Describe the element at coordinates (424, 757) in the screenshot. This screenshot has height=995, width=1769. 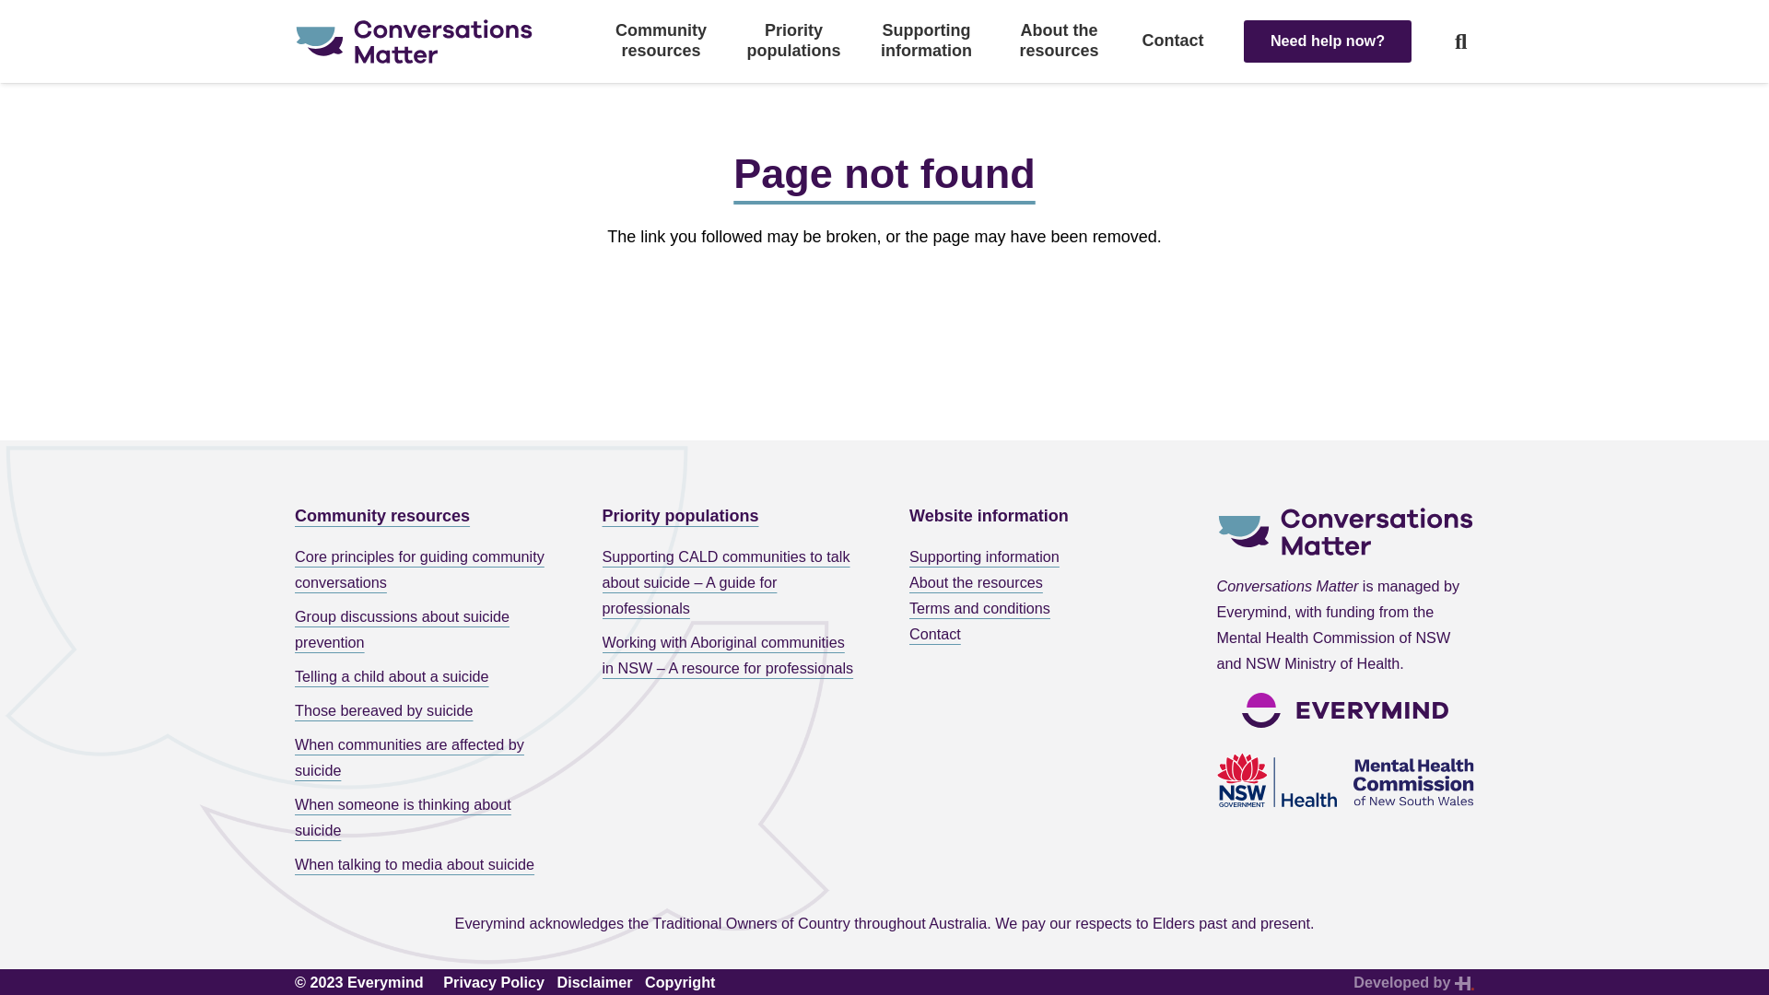
I see `When communities are affected by suicide` at that location.